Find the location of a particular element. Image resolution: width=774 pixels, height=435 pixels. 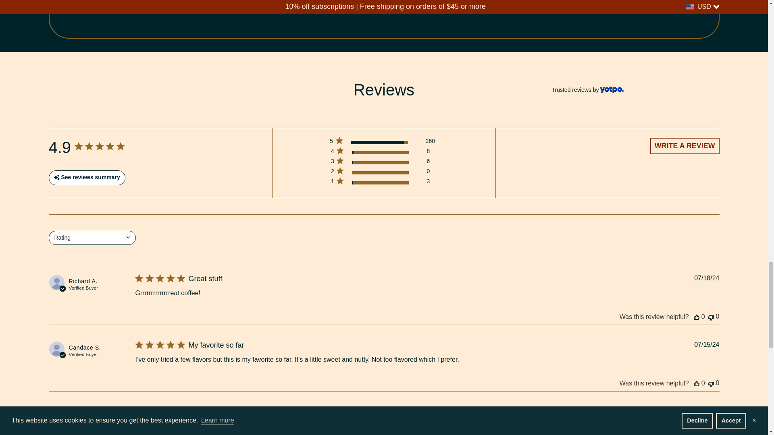

Candace S. is located at coordinates (85, 347).